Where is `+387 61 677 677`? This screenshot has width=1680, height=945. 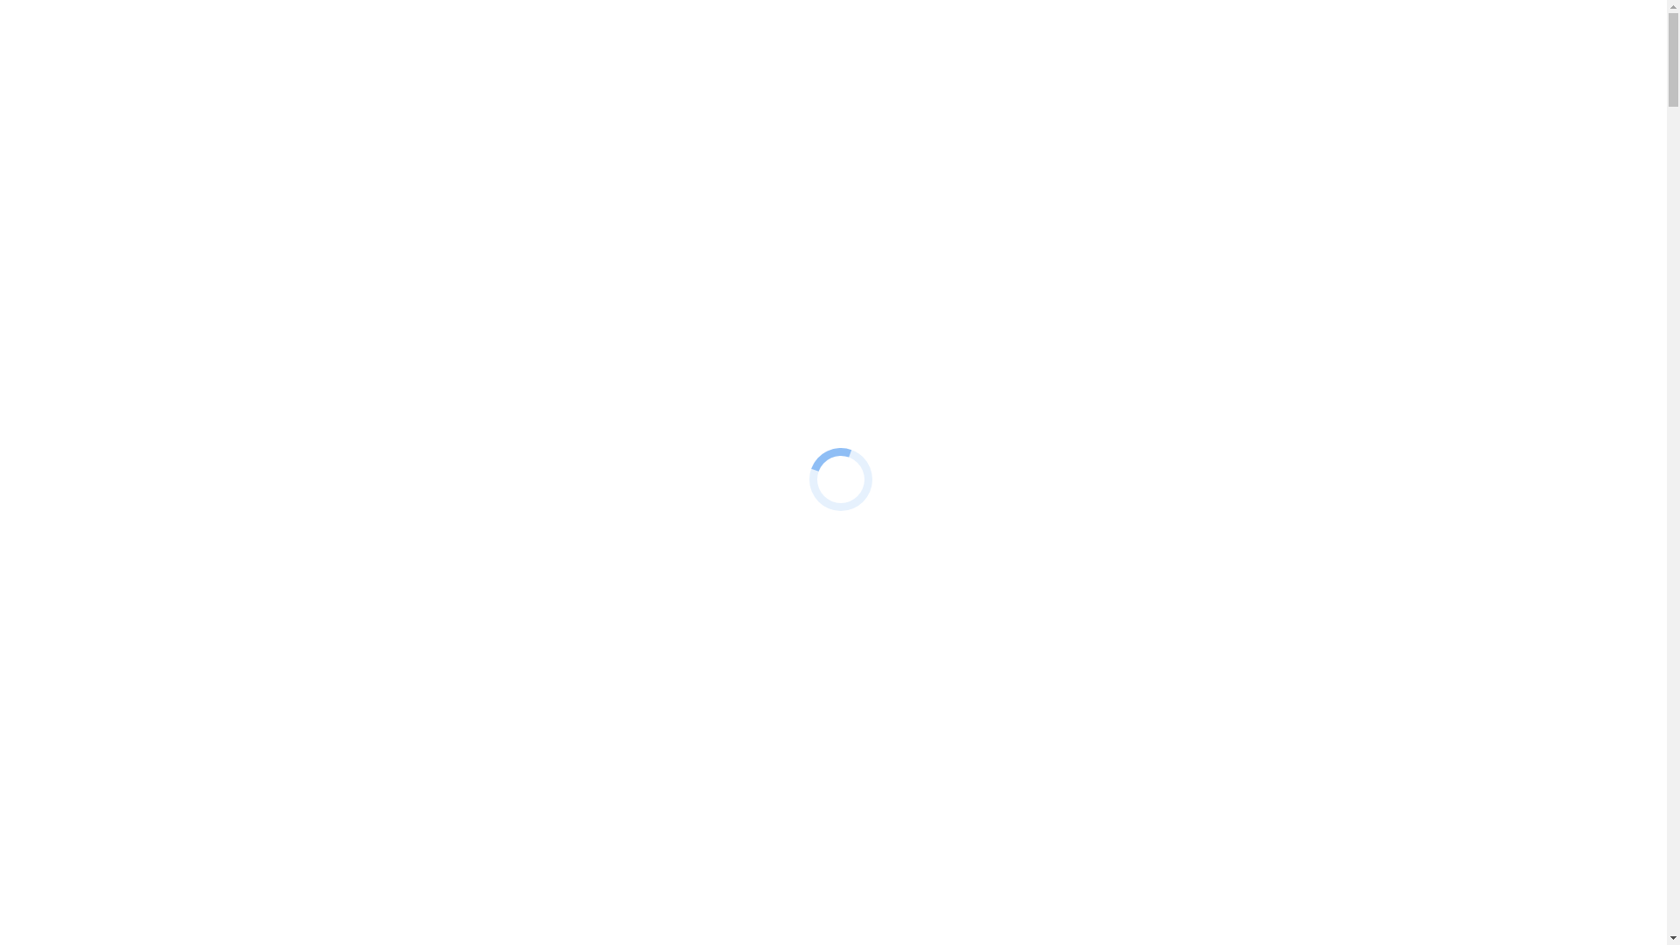
+387 61 677 677 is located at coordinates (54, 30).